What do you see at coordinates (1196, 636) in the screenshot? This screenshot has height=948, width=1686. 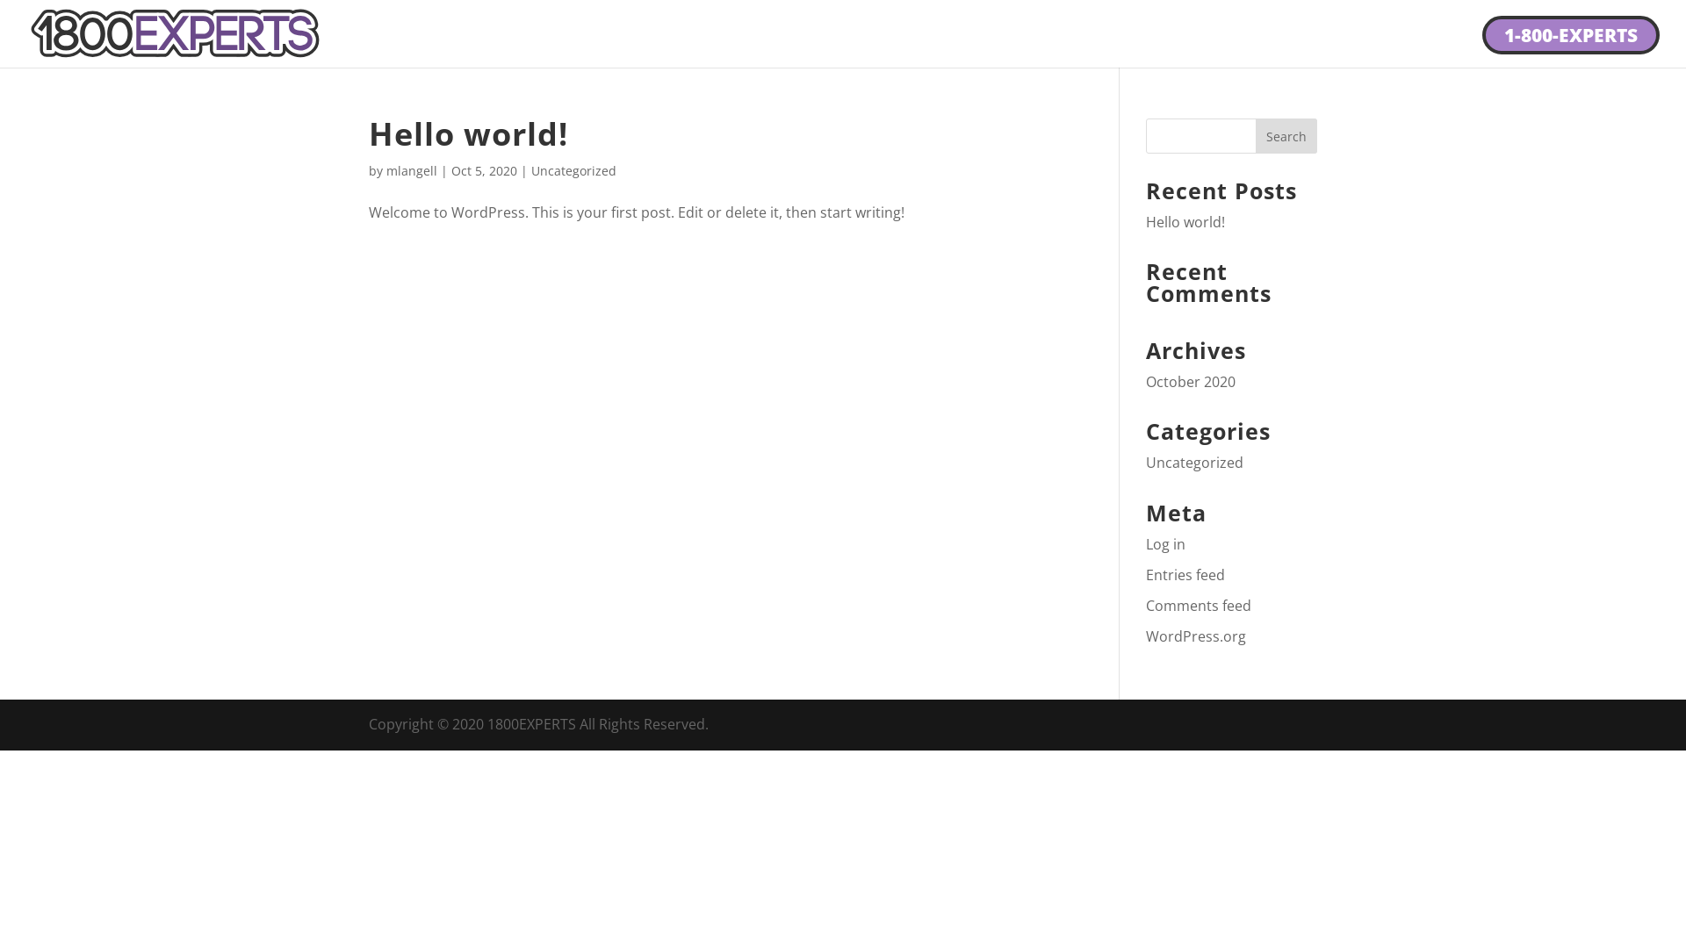 I see `WordPress.org` at bounding box center [1196, 636].